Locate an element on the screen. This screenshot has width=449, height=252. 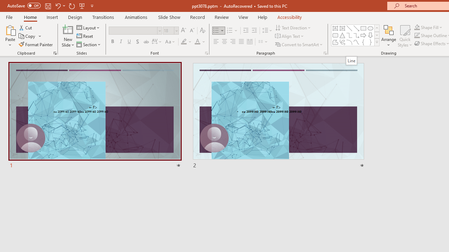
Line is located at coordinates (349, 28).